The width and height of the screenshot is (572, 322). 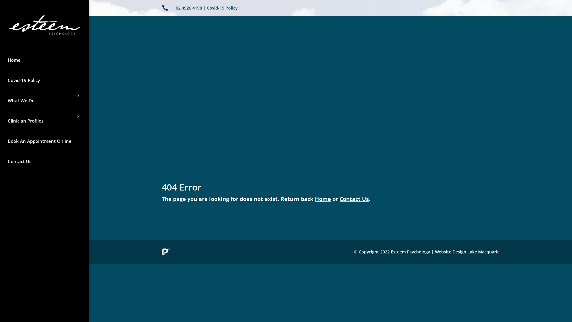 I want to click on Contact Us, so click(x=45, y=161).